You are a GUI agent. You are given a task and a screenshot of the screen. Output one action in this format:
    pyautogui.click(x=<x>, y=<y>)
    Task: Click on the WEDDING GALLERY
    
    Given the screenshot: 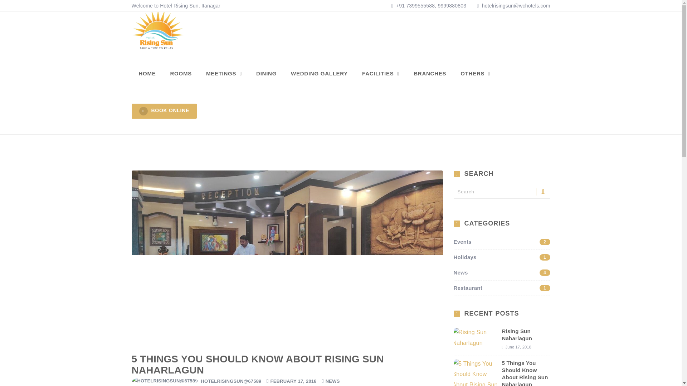 What is the action you would take?
    pyautogui.click(x=502, y=257)
    